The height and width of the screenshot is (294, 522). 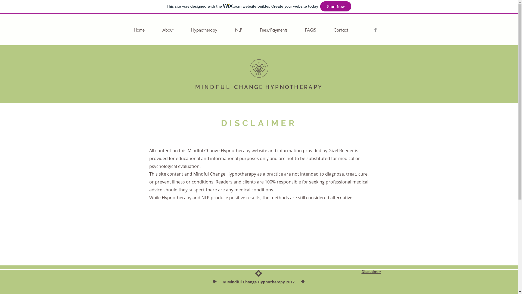 I want to click on CHANGE, so click(x=248, y=87).